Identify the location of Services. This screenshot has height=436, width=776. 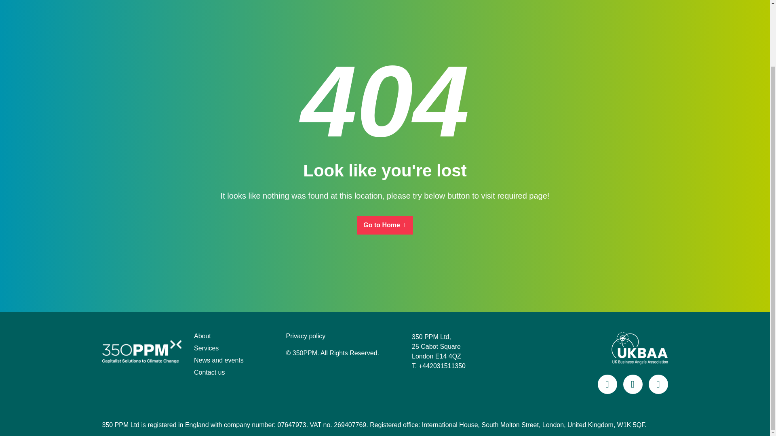
(206, 348).